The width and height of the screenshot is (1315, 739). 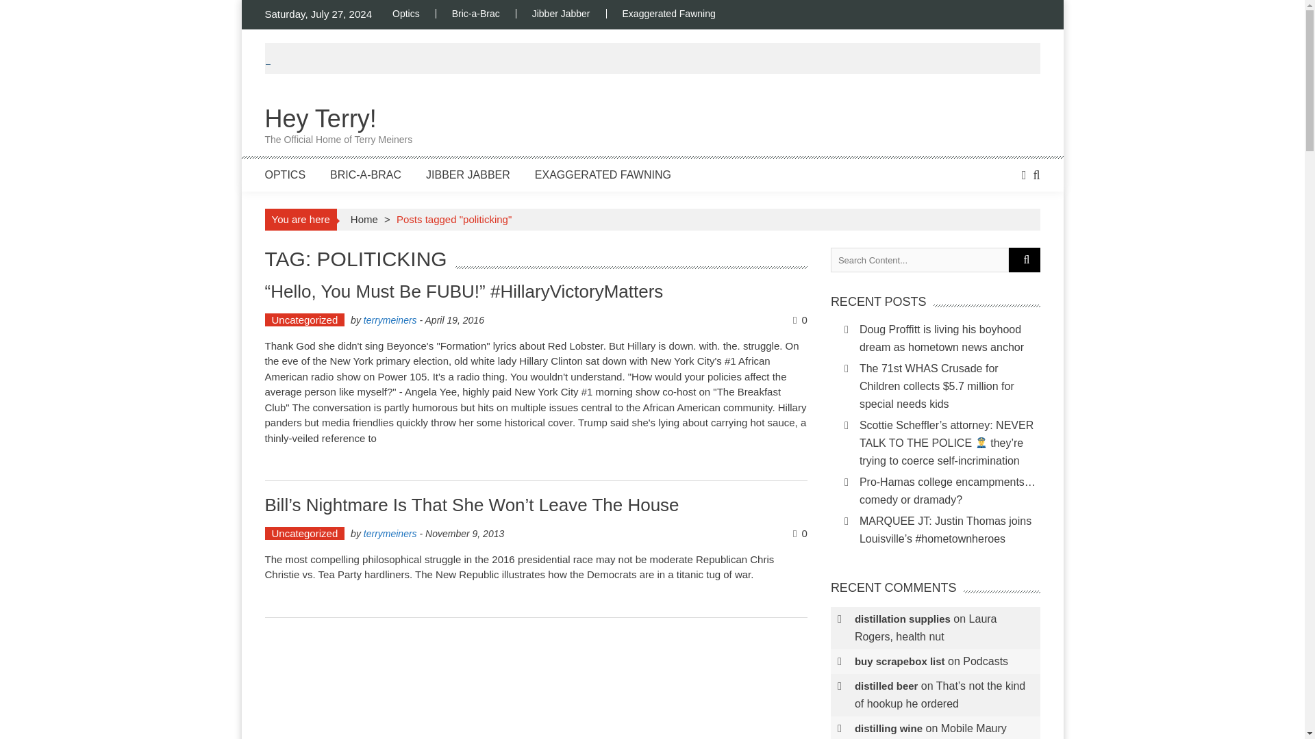 What do you see at coordinates (560, 14) in the screenshot?
I see `terrymeiners` at bounding box center [560, 14].